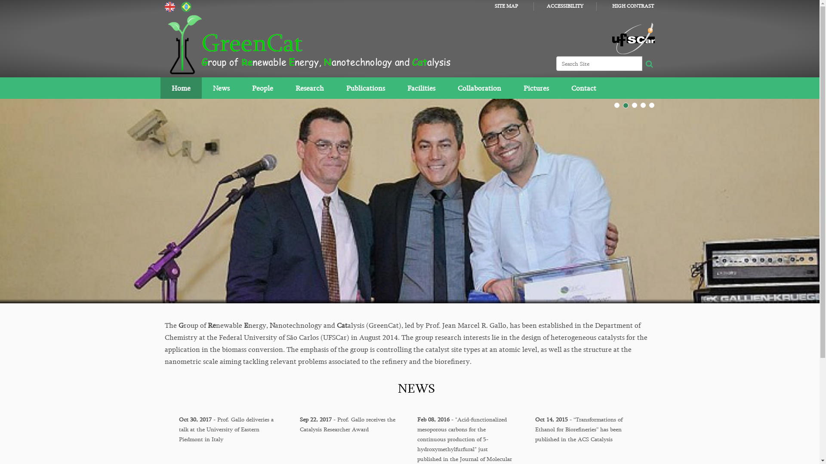  Describe the element at coordinates (170, 6) in the screenshot. I see `English` at that location.